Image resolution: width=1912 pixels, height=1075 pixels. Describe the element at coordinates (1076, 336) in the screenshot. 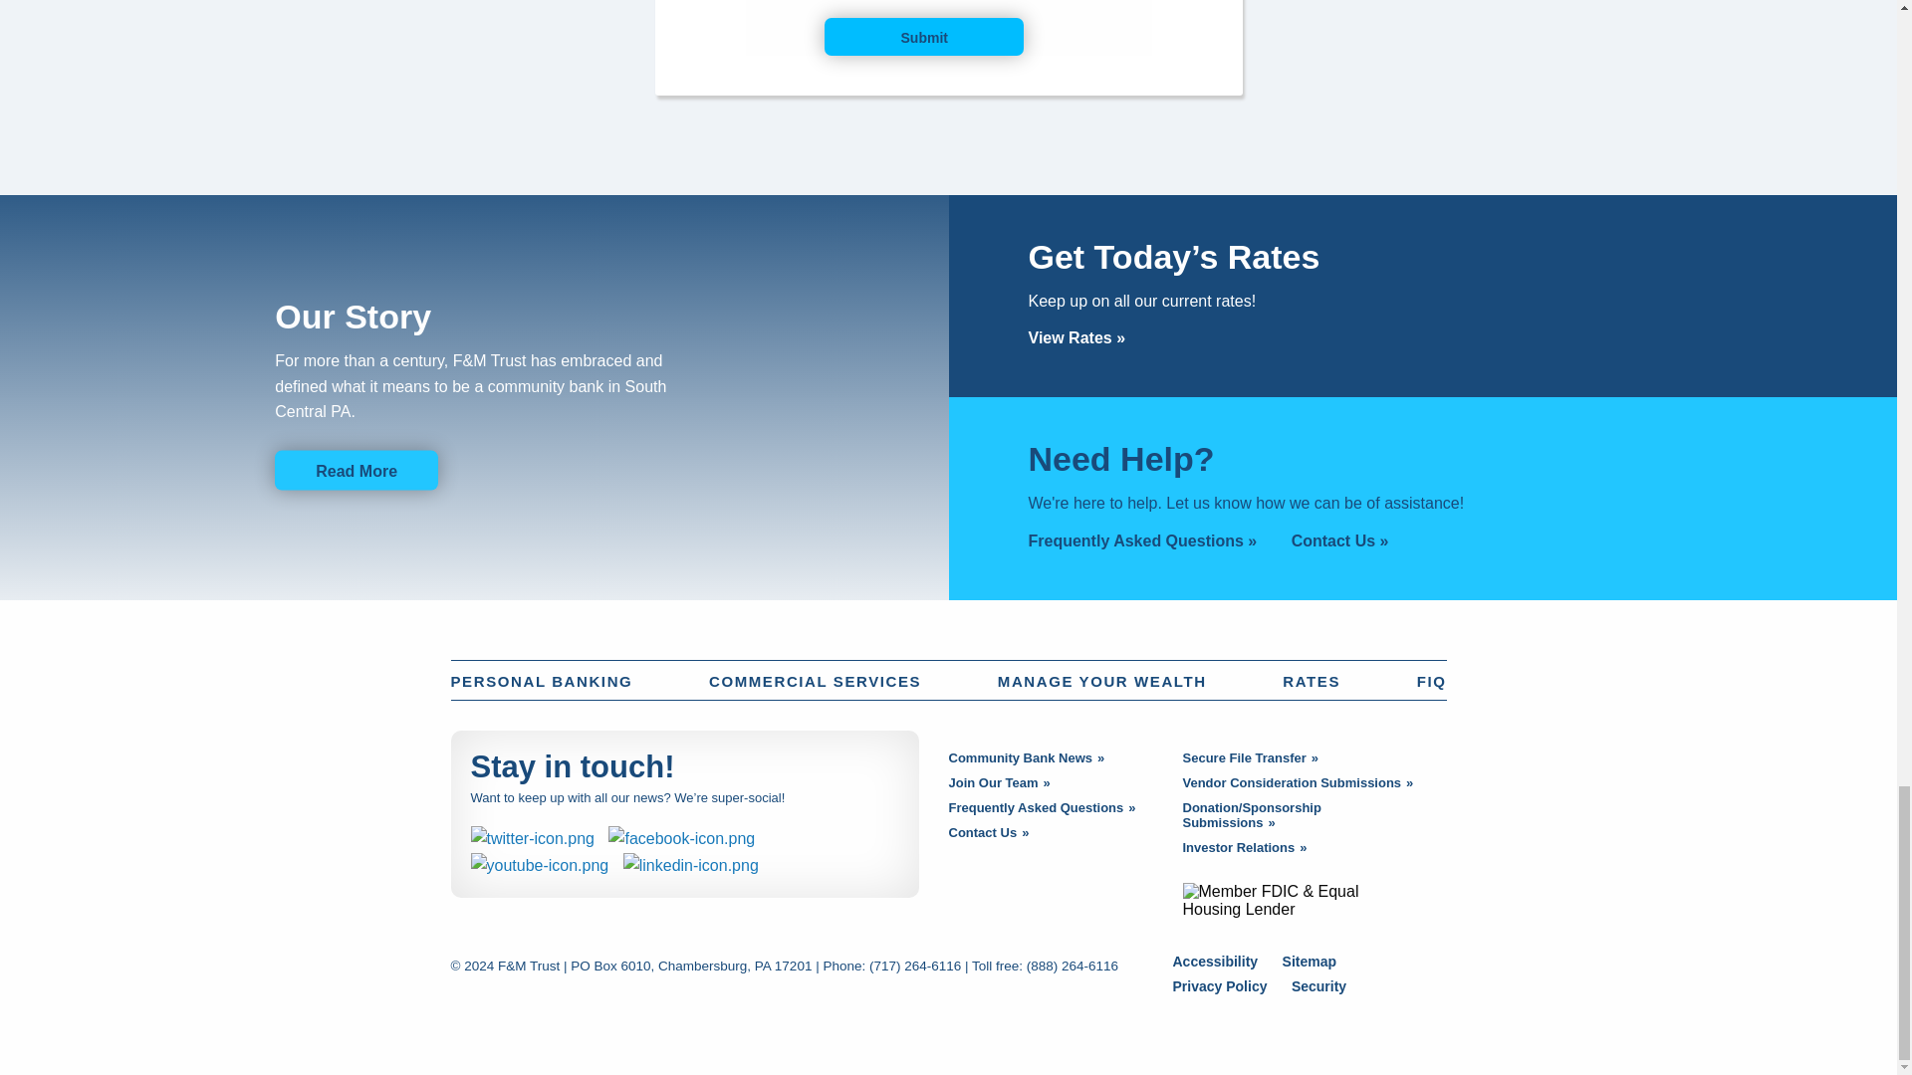

I see `Rates` at that location.